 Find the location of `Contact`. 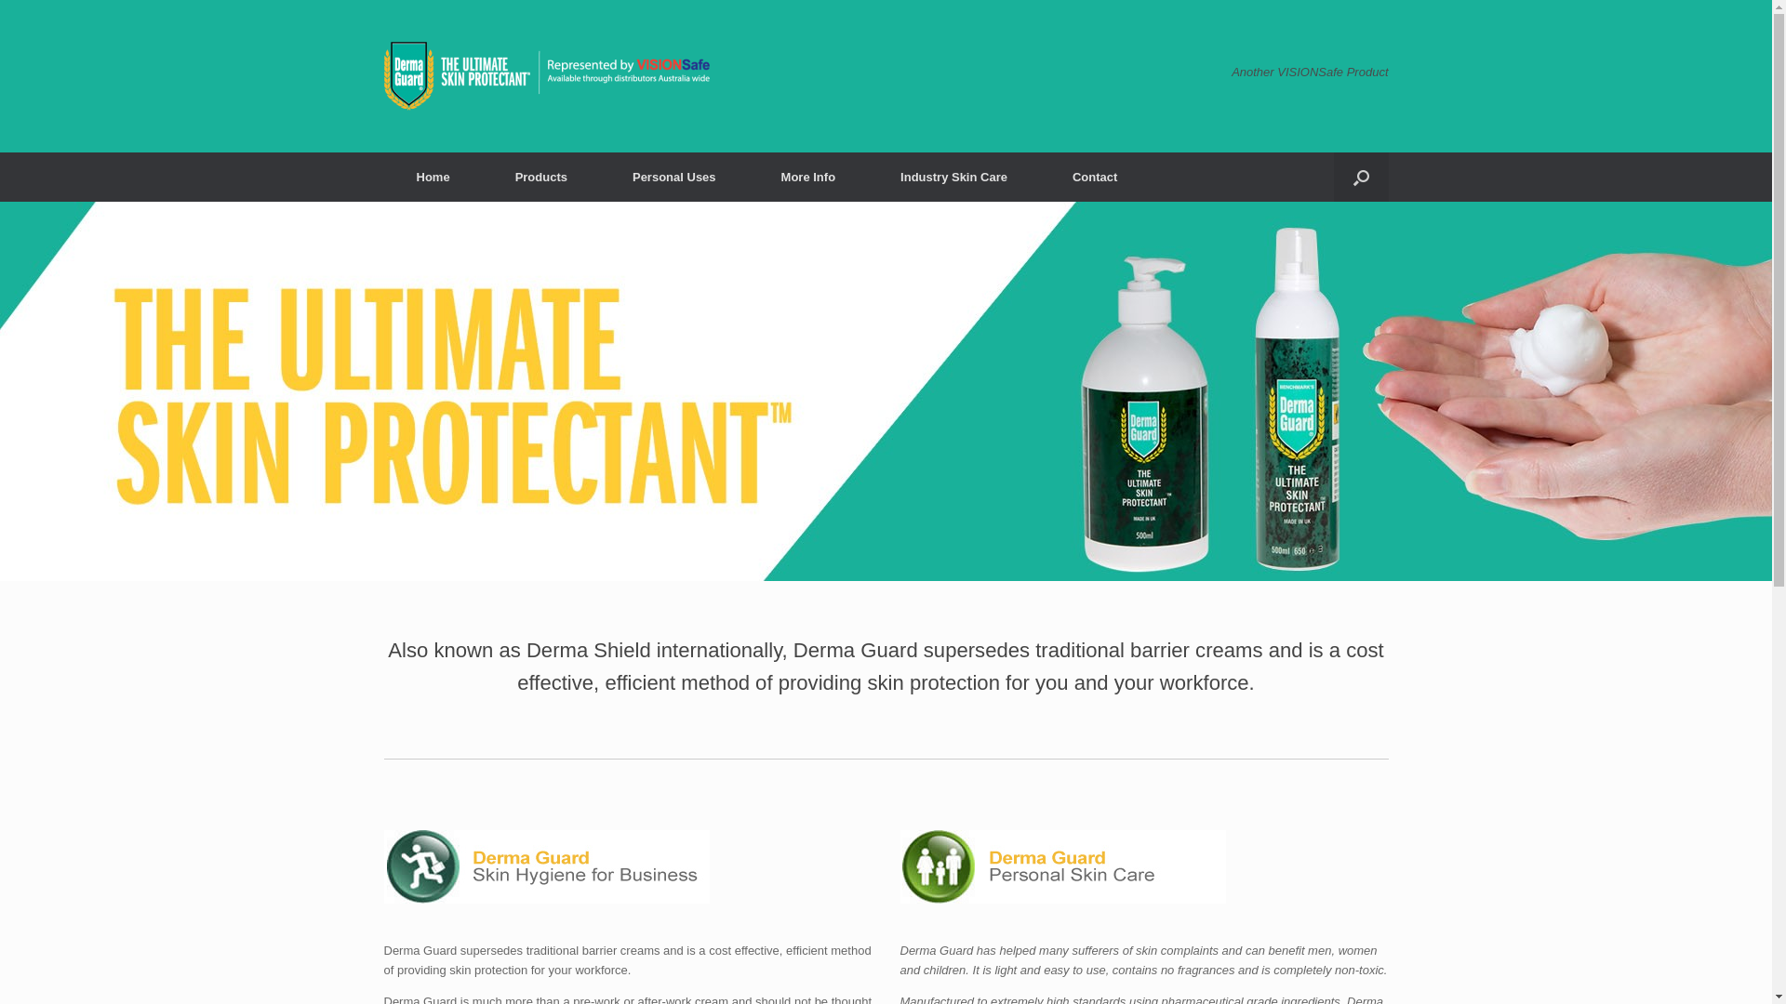

Contact is located at coordinates (1095, 177).